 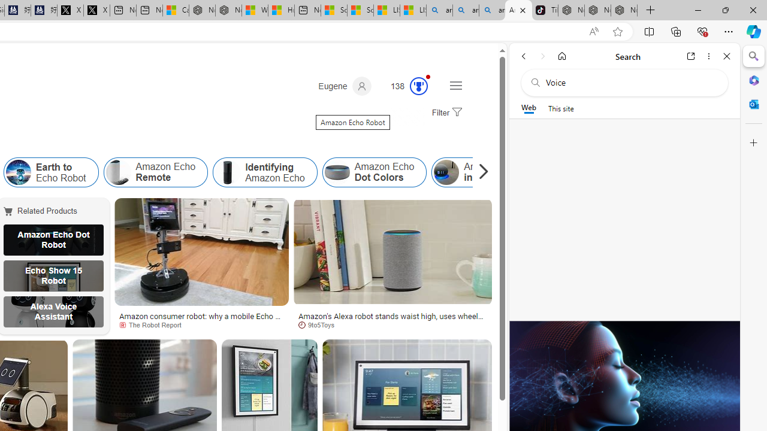 What do you see at coordinates (481, 172) in the screenshot?
I see `Scroll right` at bounding box center [481, 172].